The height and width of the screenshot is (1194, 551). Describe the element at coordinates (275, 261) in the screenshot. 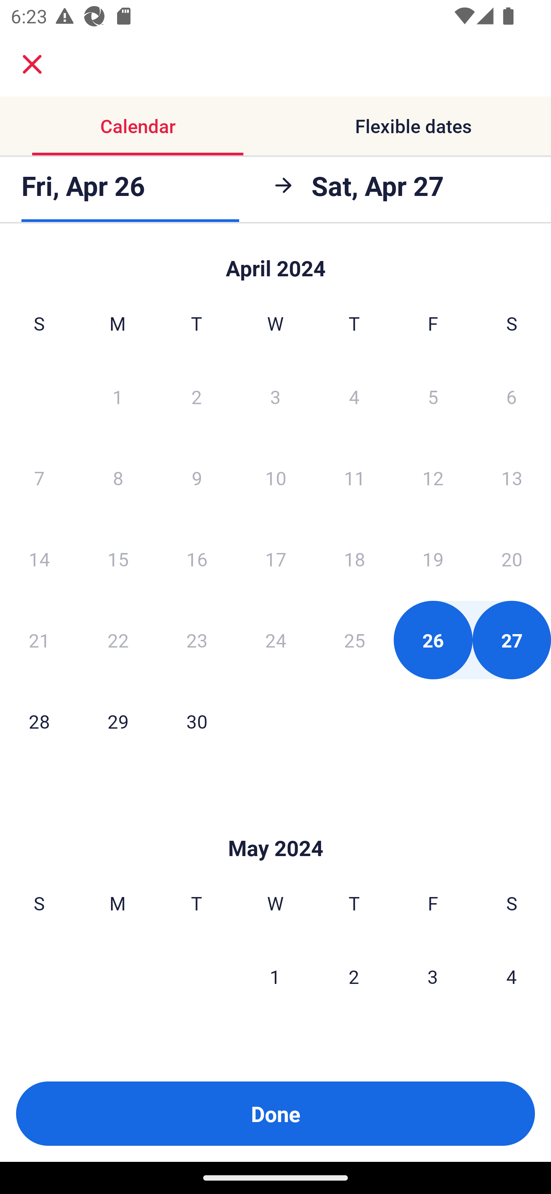

I see `Skip to Done` at that location.